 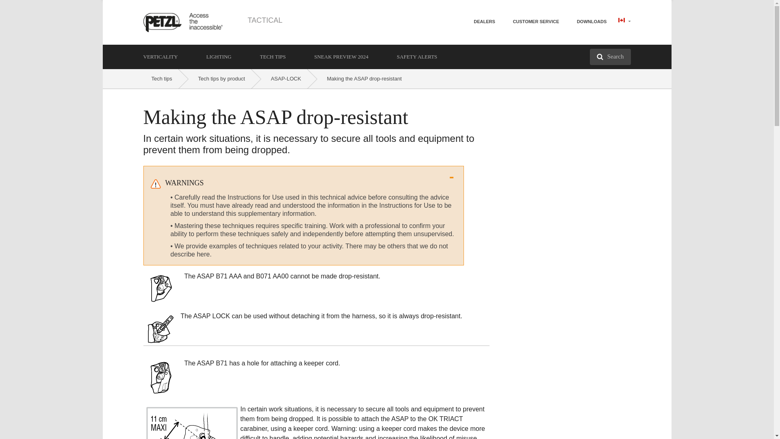 What do you see at coordinates (484, 21) in the screenshot?
I see `DEALERS` at bounding box center [484, 21].